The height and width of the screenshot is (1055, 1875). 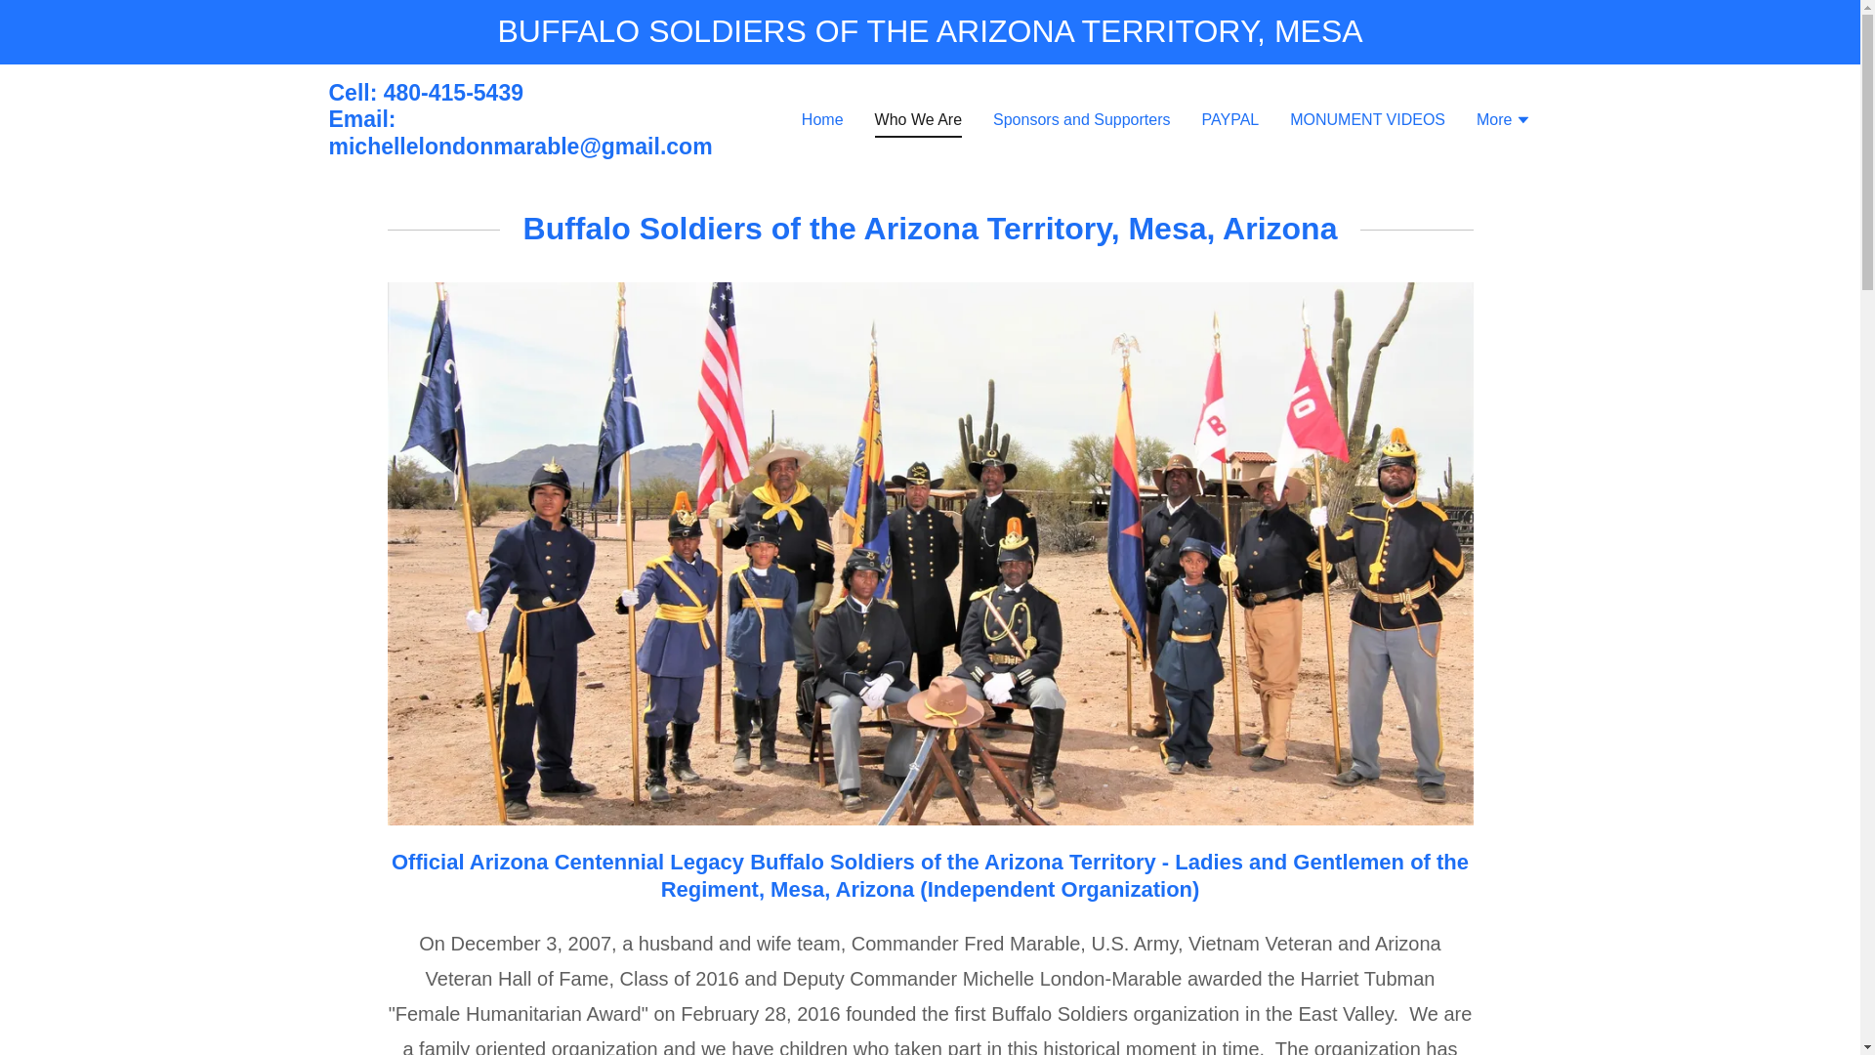 What do you see at coordinates (1504, 122) in the screenshot?
I see `More` at bounding box center [1504, 122].